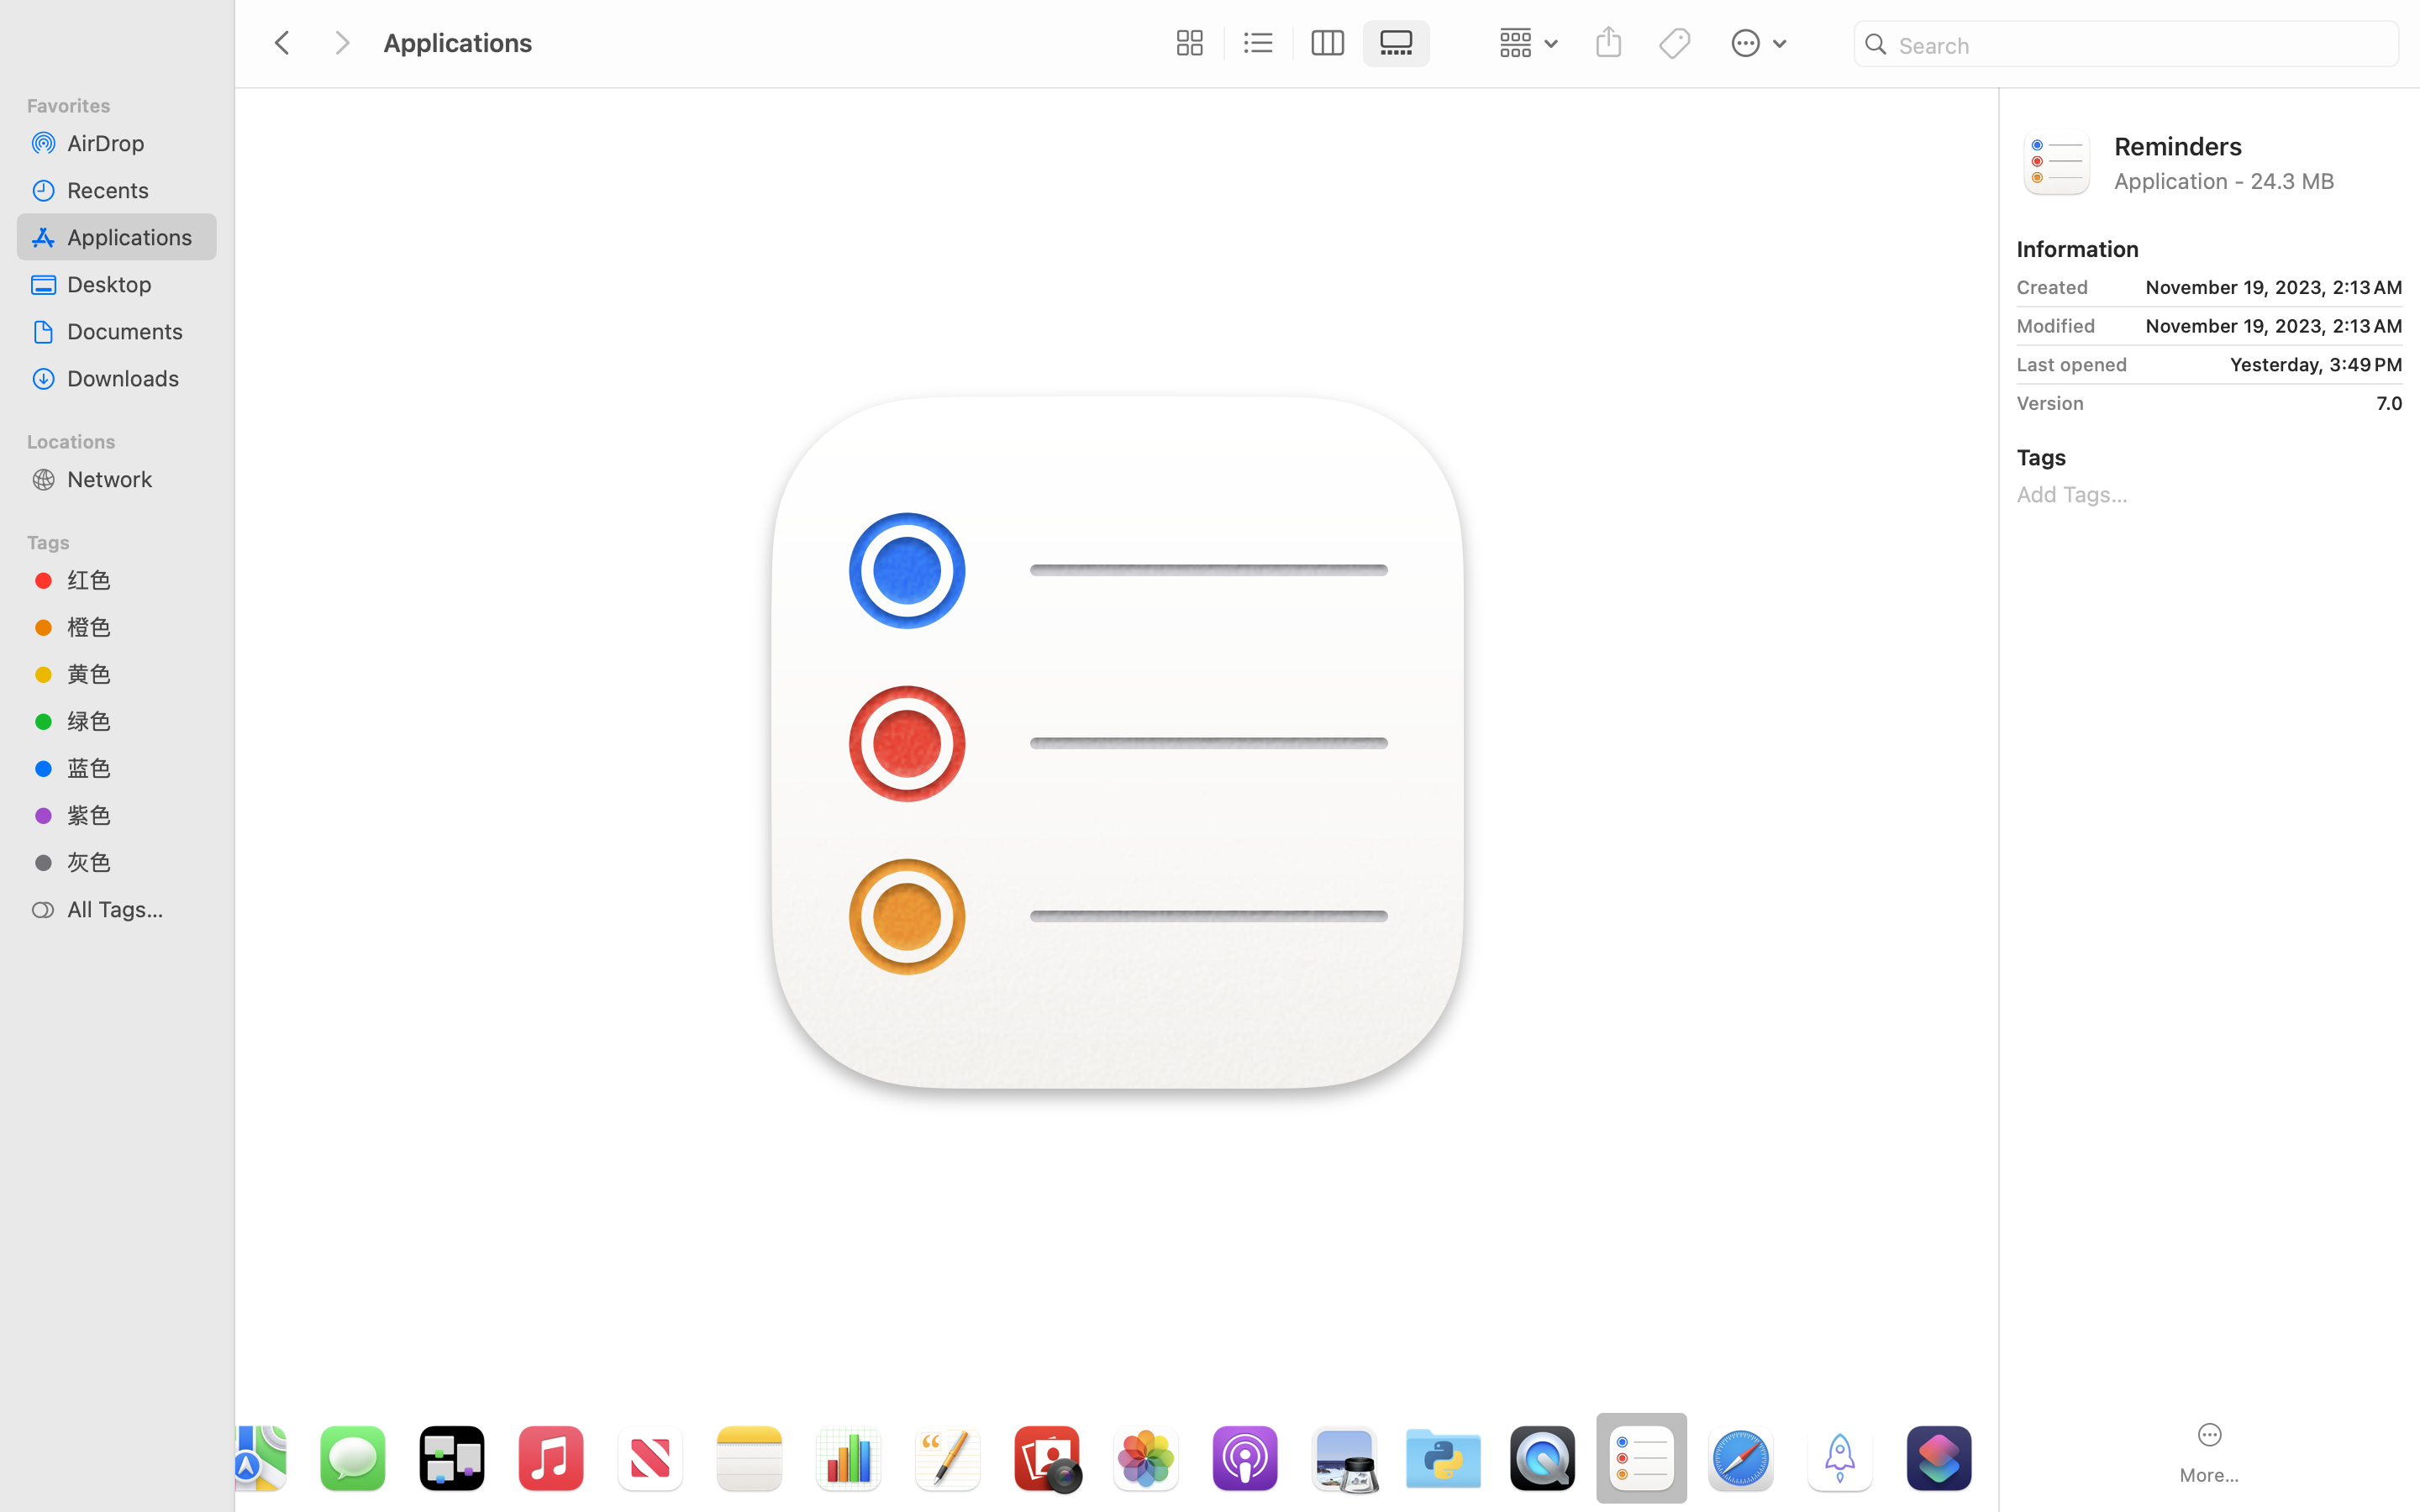 This screenshot has height=1512, width=2420. I want to click on November 19, 2023, 2:13 AM, so click(2253, 287).